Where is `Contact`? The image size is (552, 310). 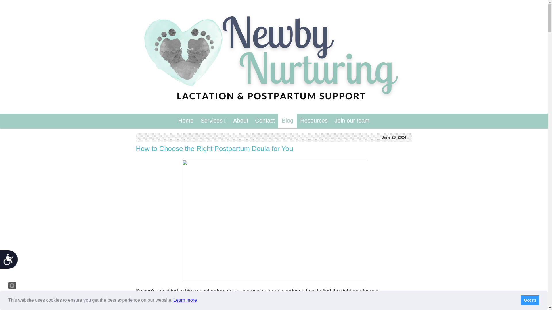
Contact is located at coordinates (265, 121).